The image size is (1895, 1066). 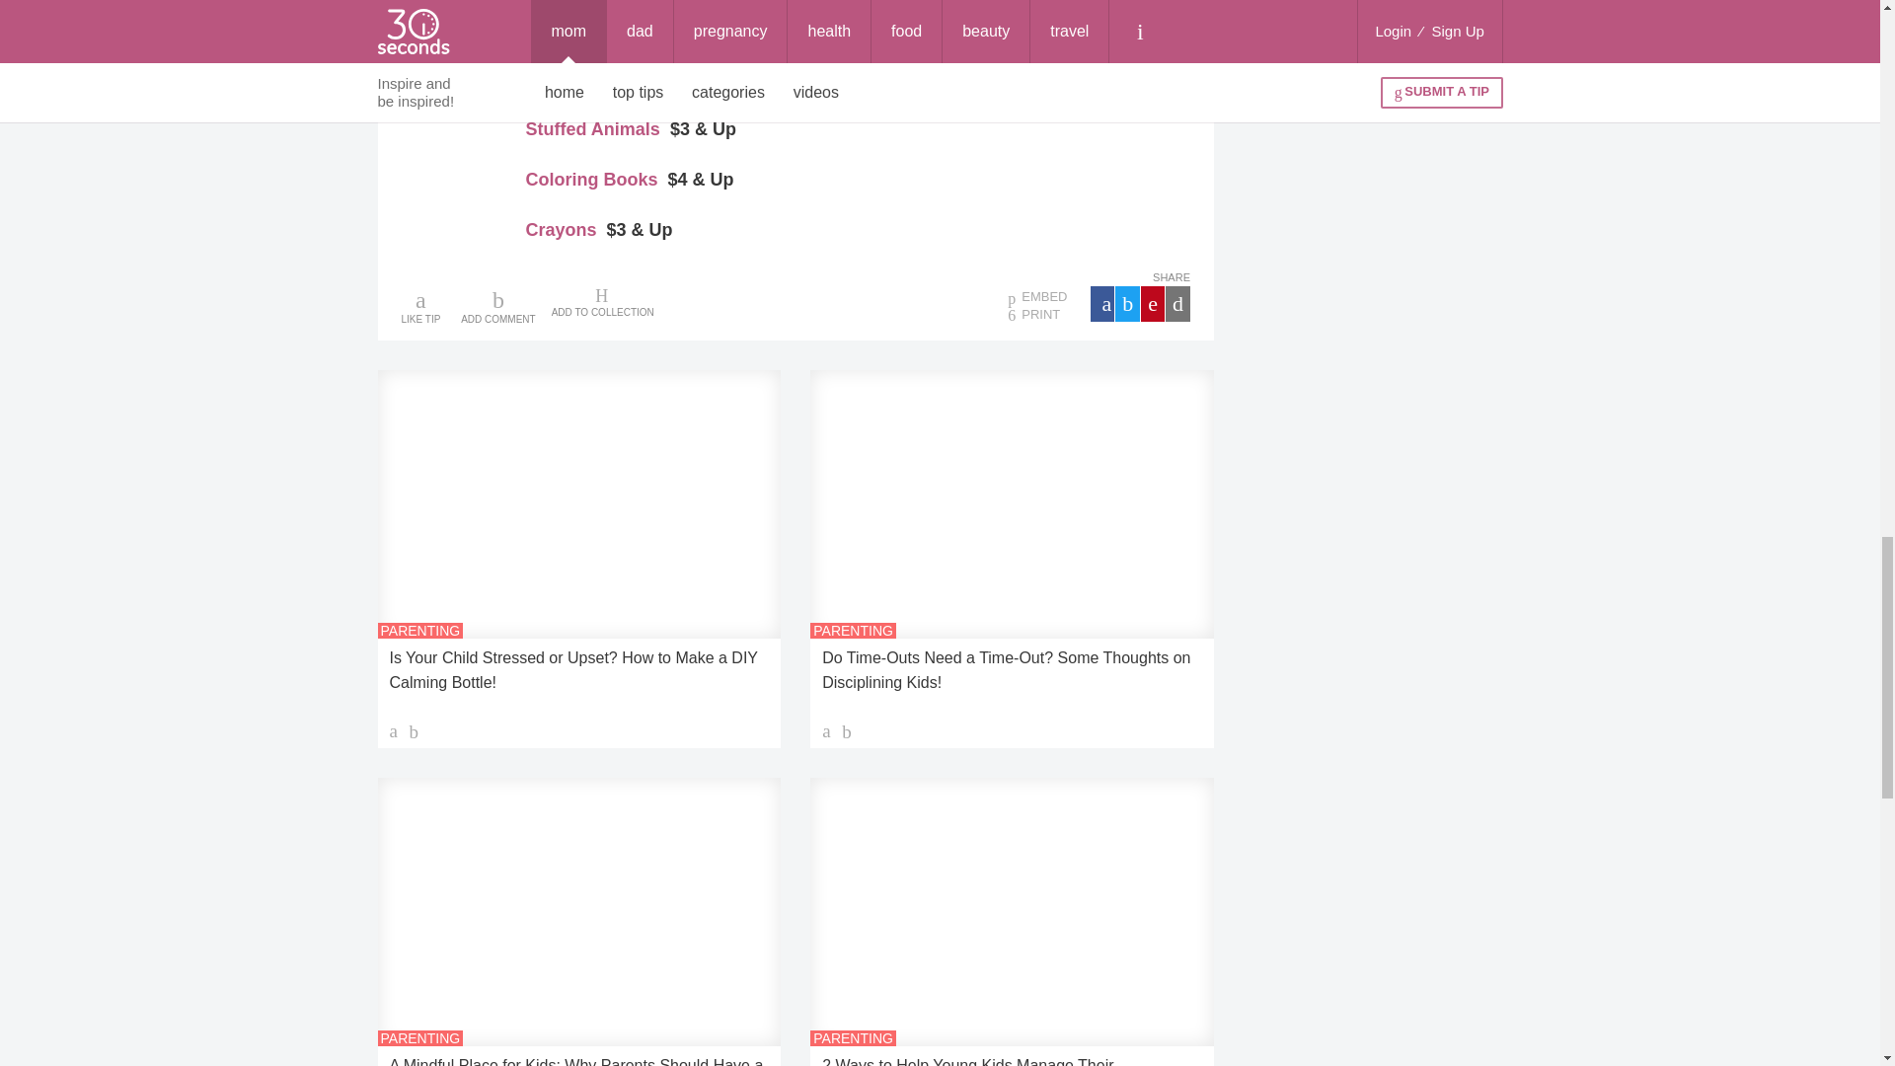 I want to click on ADD COMMENT, so click(x=497, y=306).